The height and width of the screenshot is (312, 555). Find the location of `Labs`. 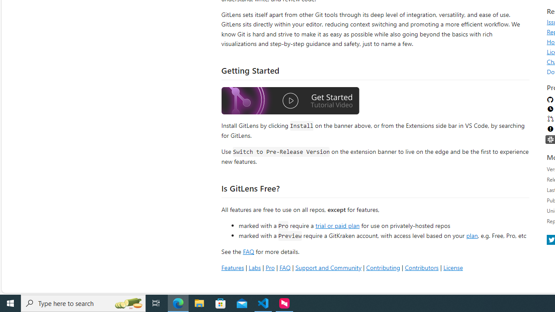

Labs is located at coordinates (255, 267).